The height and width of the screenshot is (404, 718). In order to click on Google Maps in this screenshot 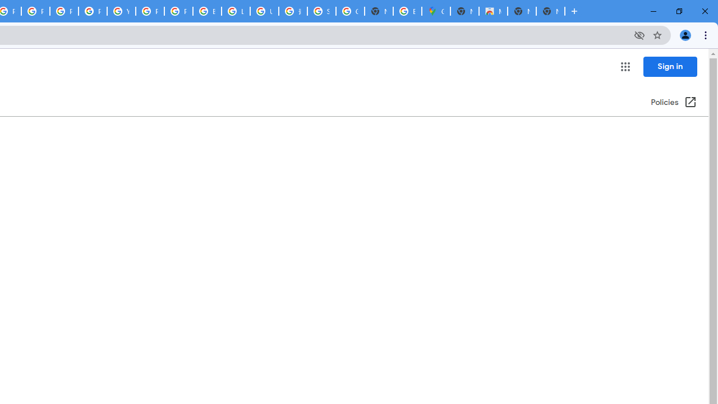, I will do `click(435, 11)`.